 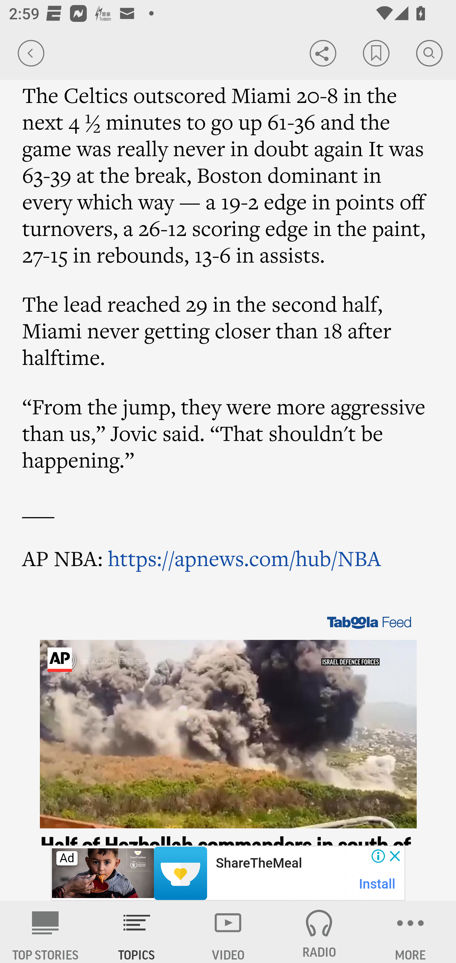 I want to click on VIDEO, so click(x=228, y=932).